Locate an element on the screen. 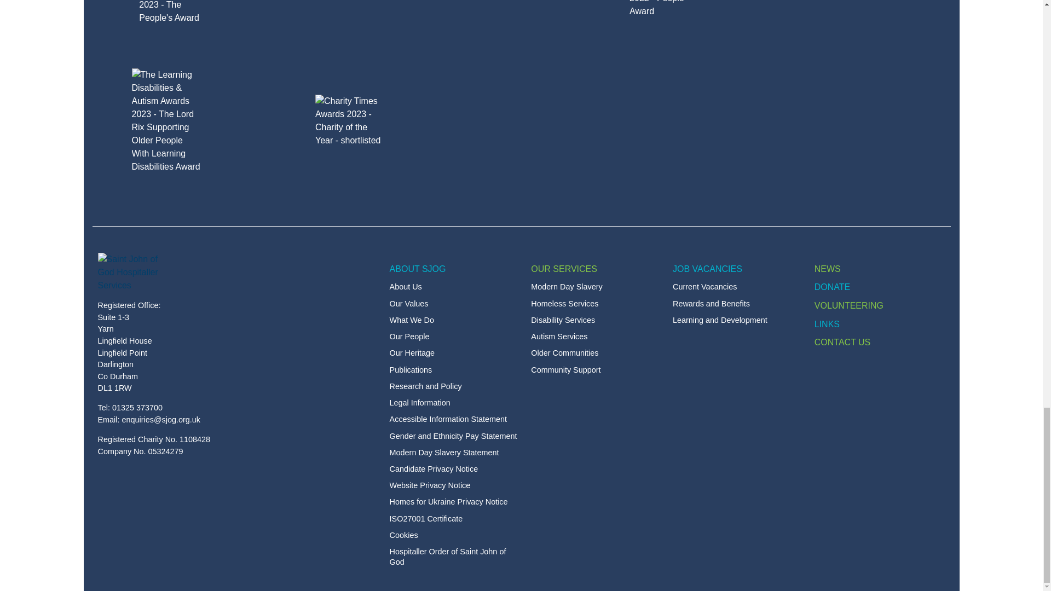 The width and height of the screenshot is (1051, 591). Accessible information statement is located at coordinates (455, 419).